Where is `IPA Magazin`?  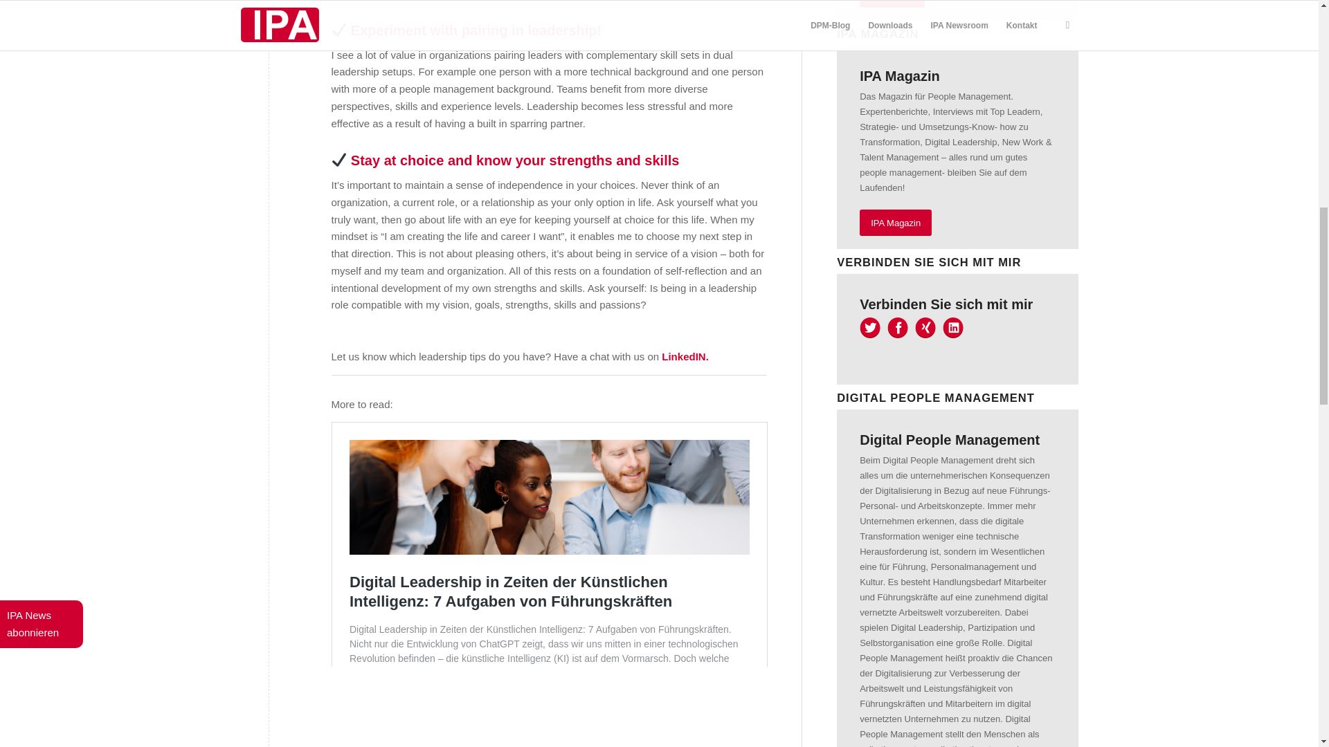 IPA Magazin is located at coordinates (896, 223).